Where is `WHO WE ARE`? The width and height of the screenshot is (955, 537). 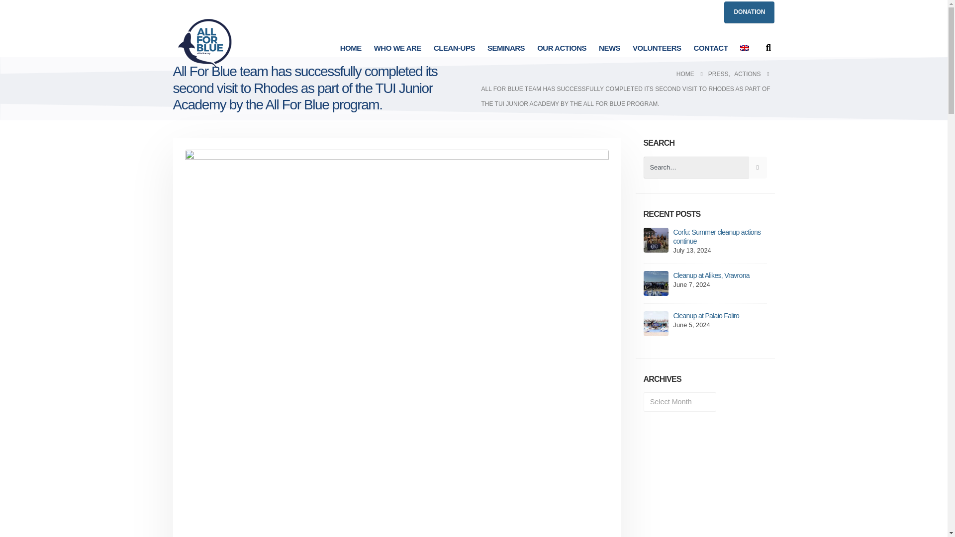 WHO WE ARE is located at coordinates (397, 48).